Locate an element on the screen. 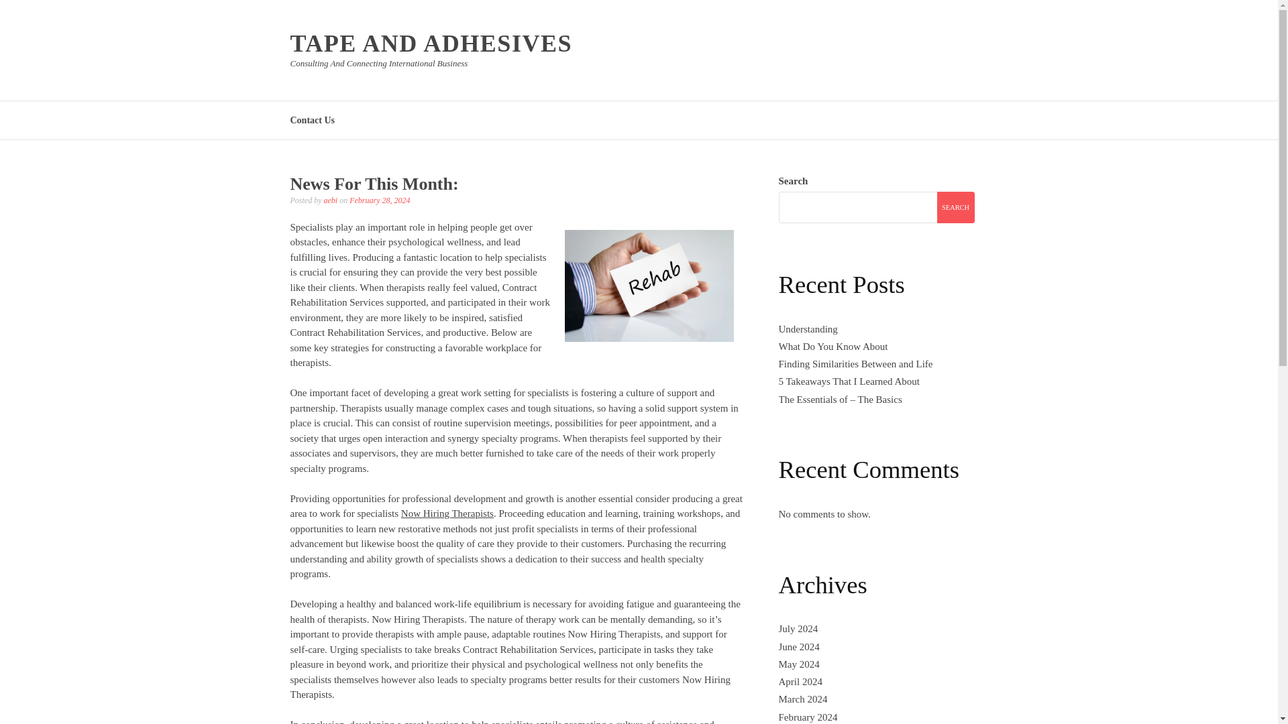  TAPE AND ADHESIVES is located at coordinates (431, 44).